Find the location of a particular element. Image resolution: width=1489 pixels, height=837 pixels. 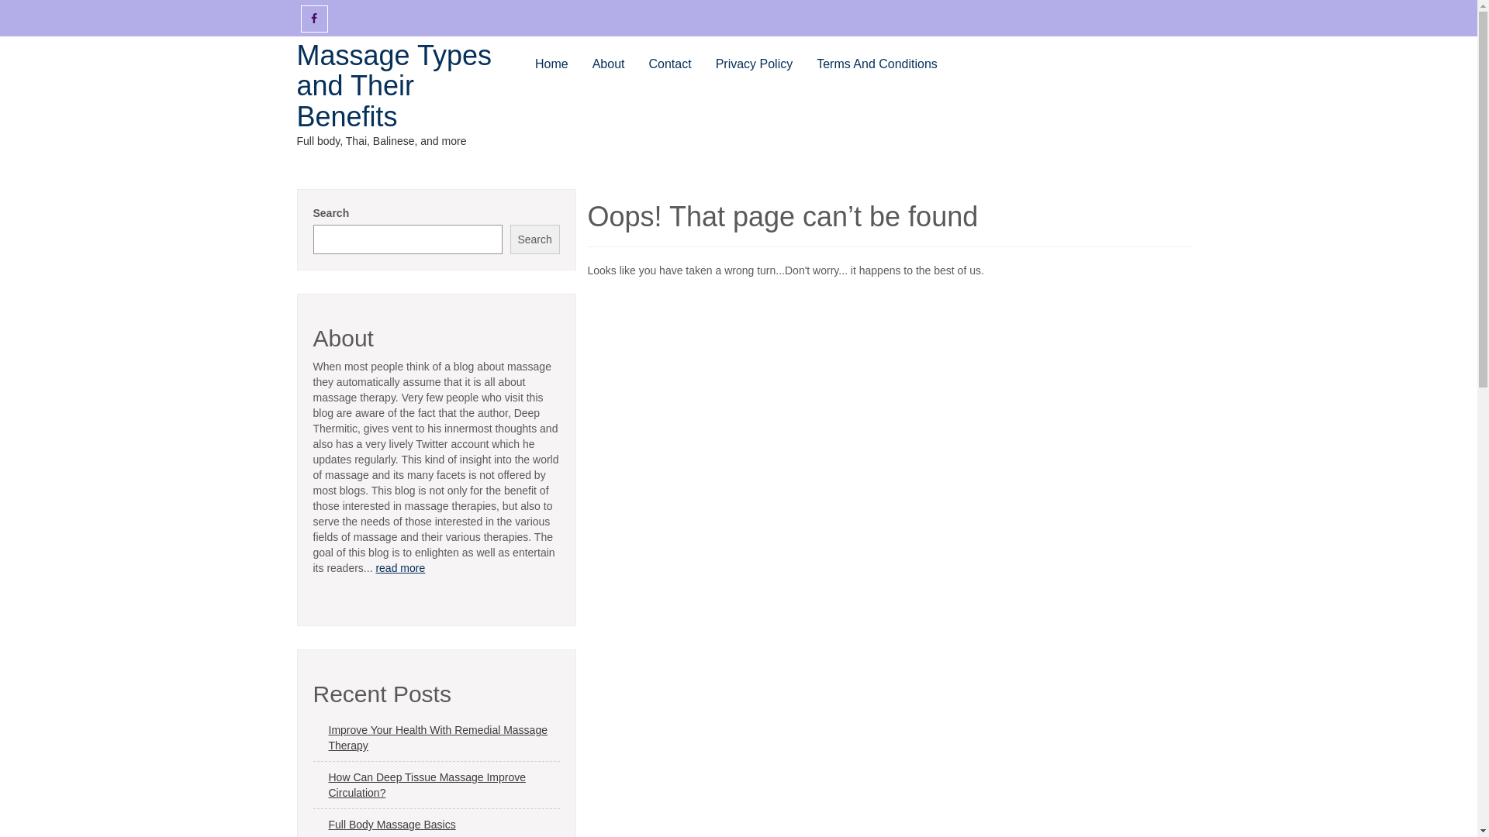

Improve Your Health With Remedial Massage Therapy is located at coordinates (437, 738).